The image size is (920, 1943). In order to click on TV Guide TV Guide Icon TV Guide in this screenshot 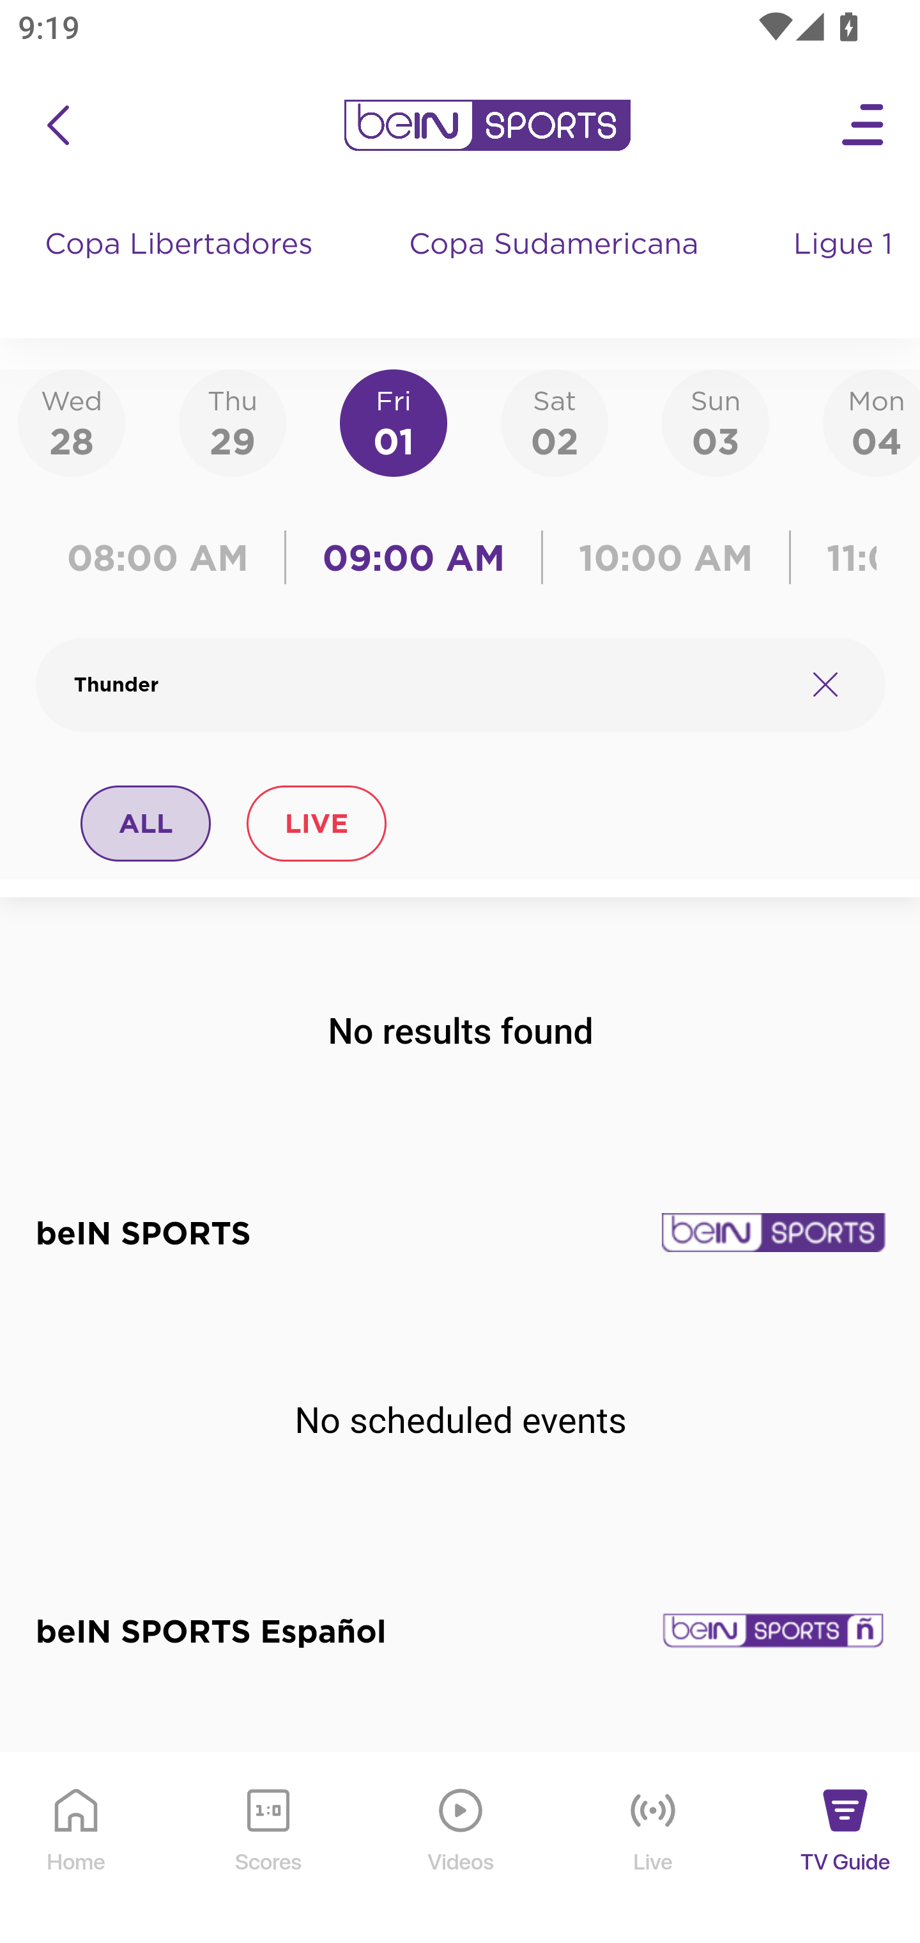, I will do `click(846, 1848)`.